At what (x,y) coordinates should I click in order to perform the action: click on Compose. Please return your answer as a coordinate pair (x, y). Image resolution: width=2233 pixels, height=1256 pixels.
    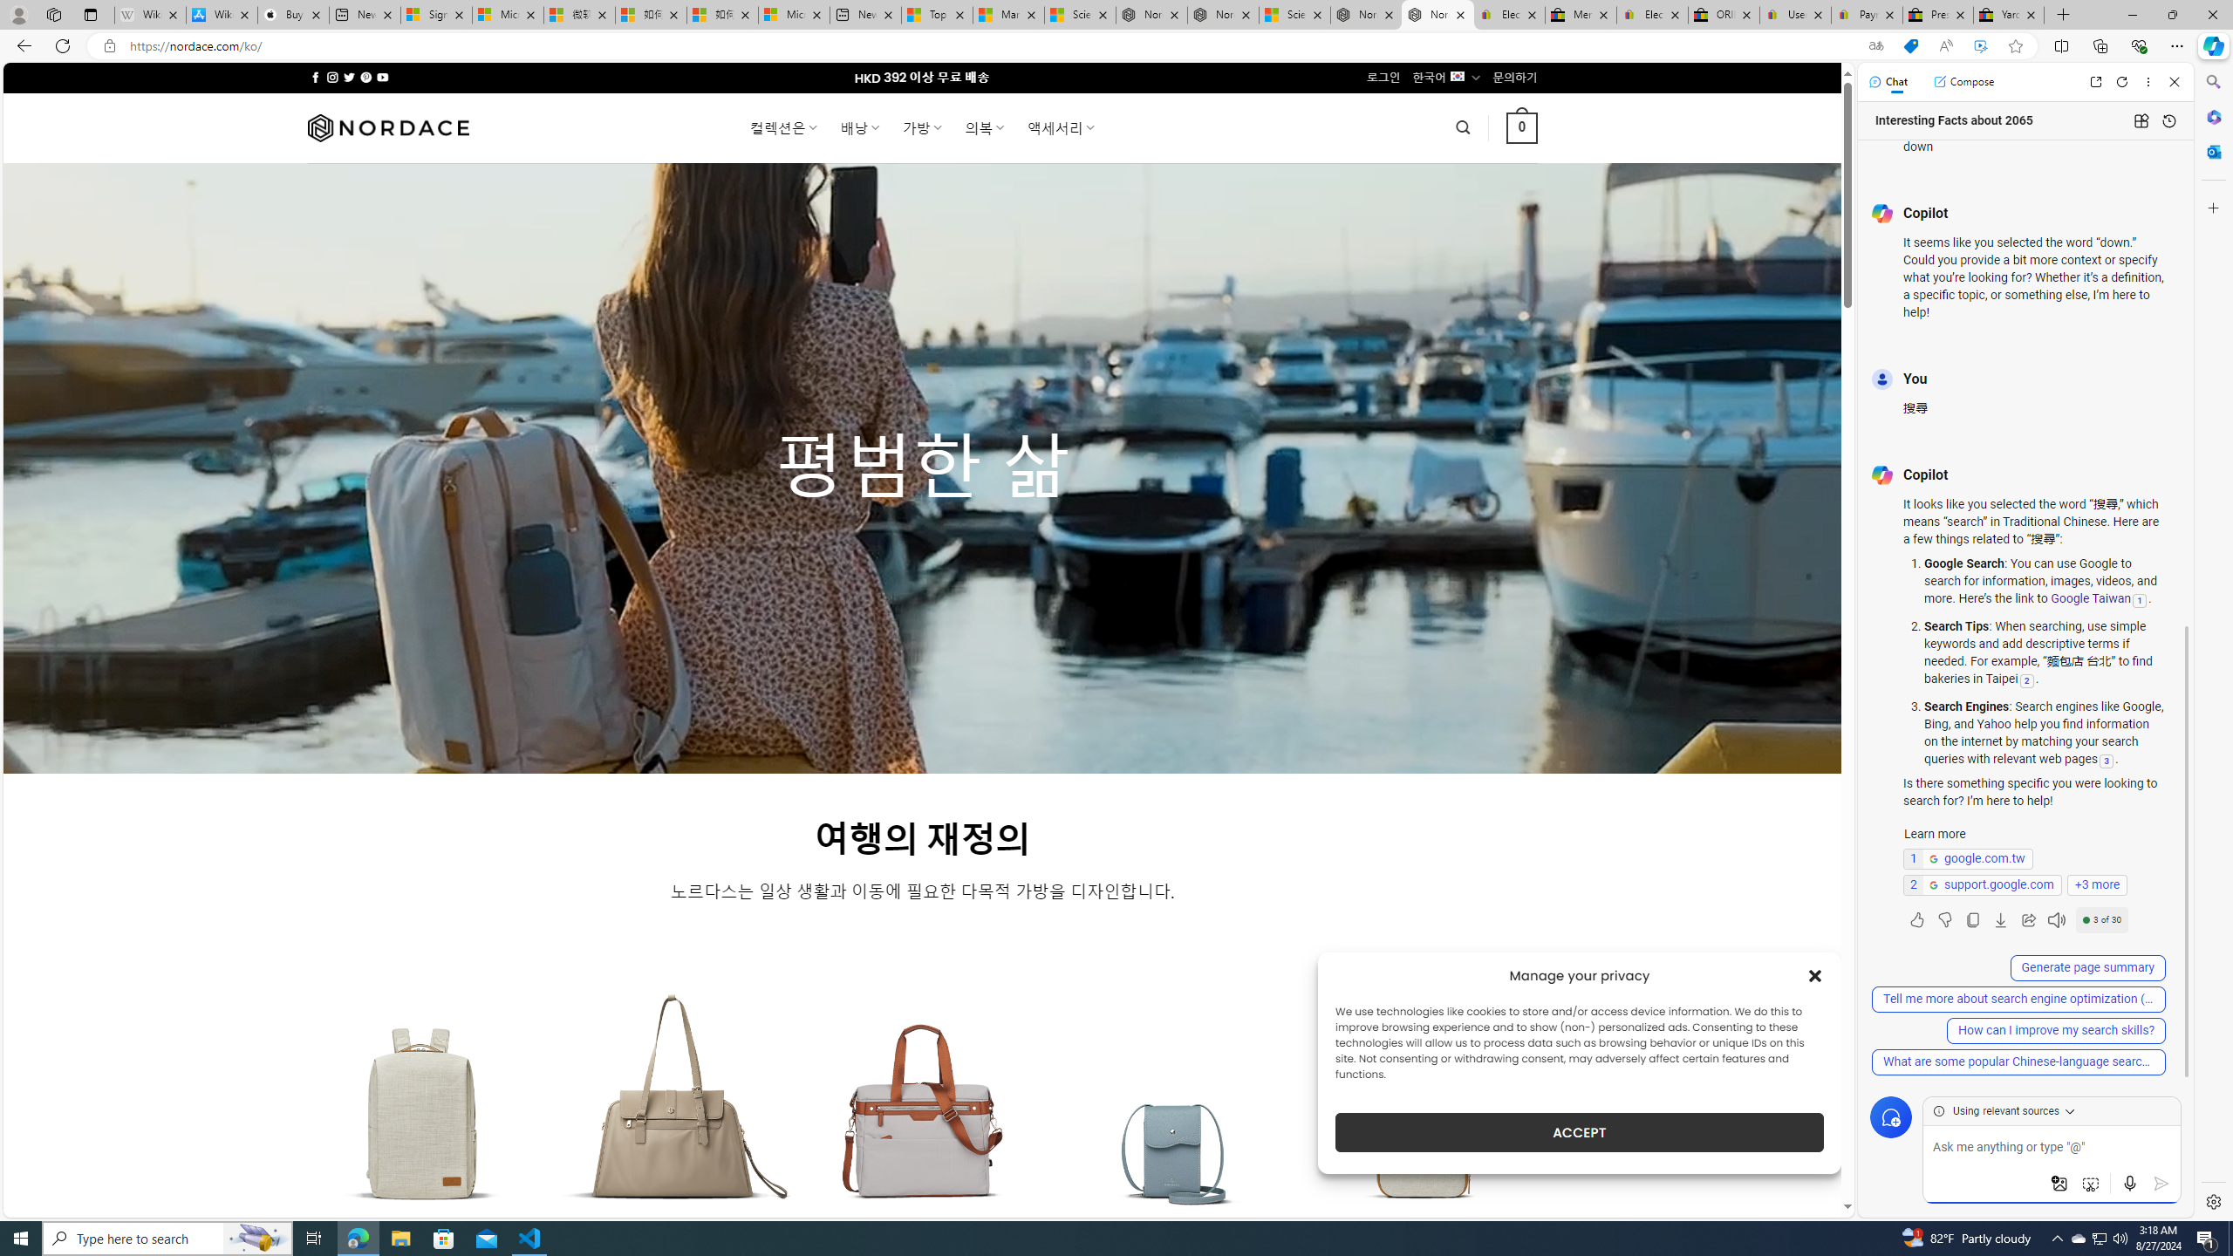
    Looking at the image, I should click on (1963, 81).